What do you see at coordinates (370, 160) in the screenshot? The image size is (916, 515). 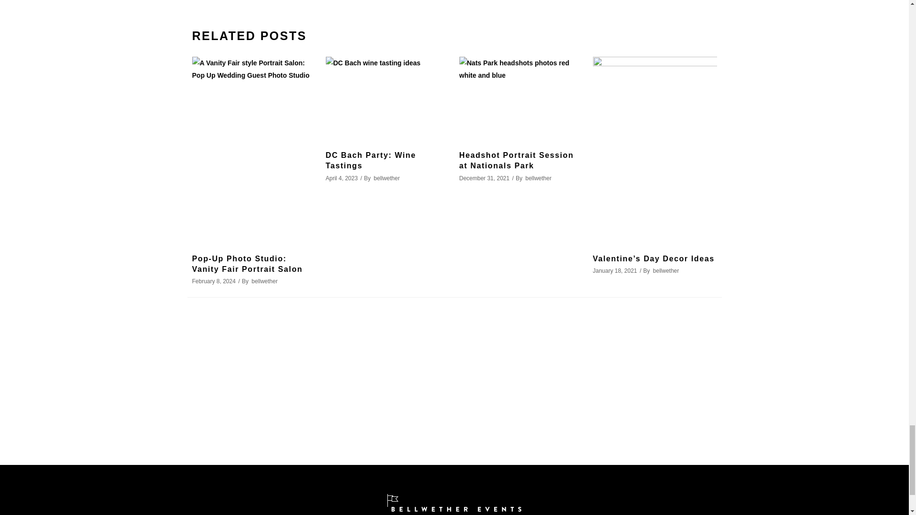 I see `DC Bach Party: Wine Tastings` at bounding box center [370, 160].